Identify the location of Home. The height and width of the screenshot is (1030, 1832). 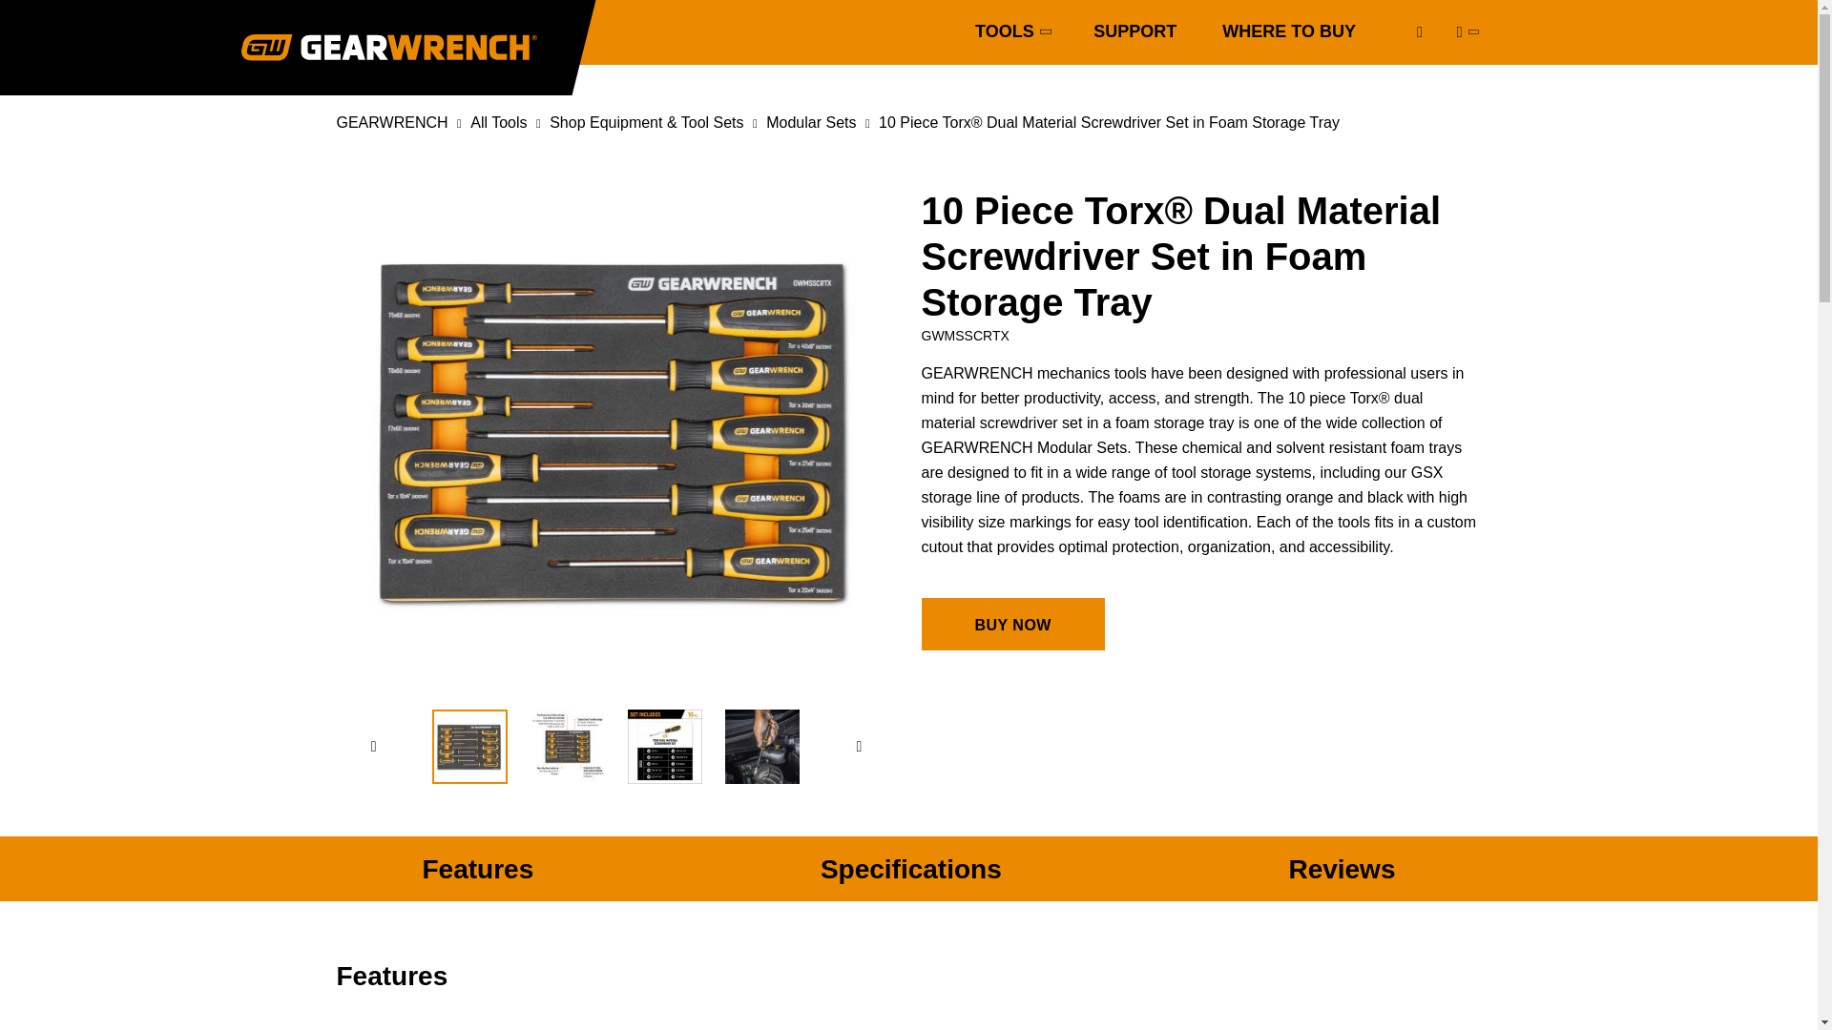
(387, 47).